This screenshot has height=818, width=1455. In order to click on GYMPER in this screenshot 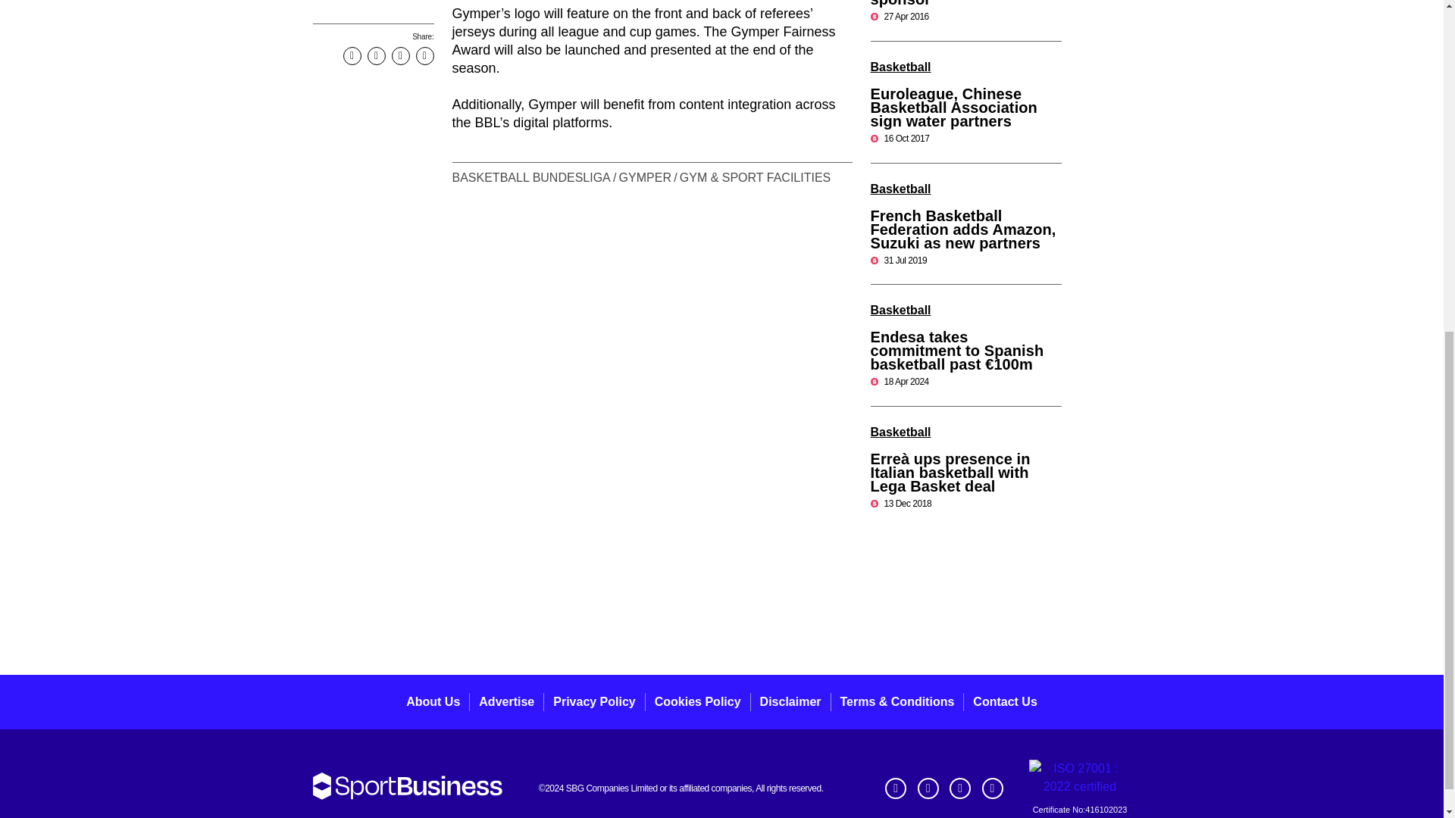, I will do `click(644, 177)`.